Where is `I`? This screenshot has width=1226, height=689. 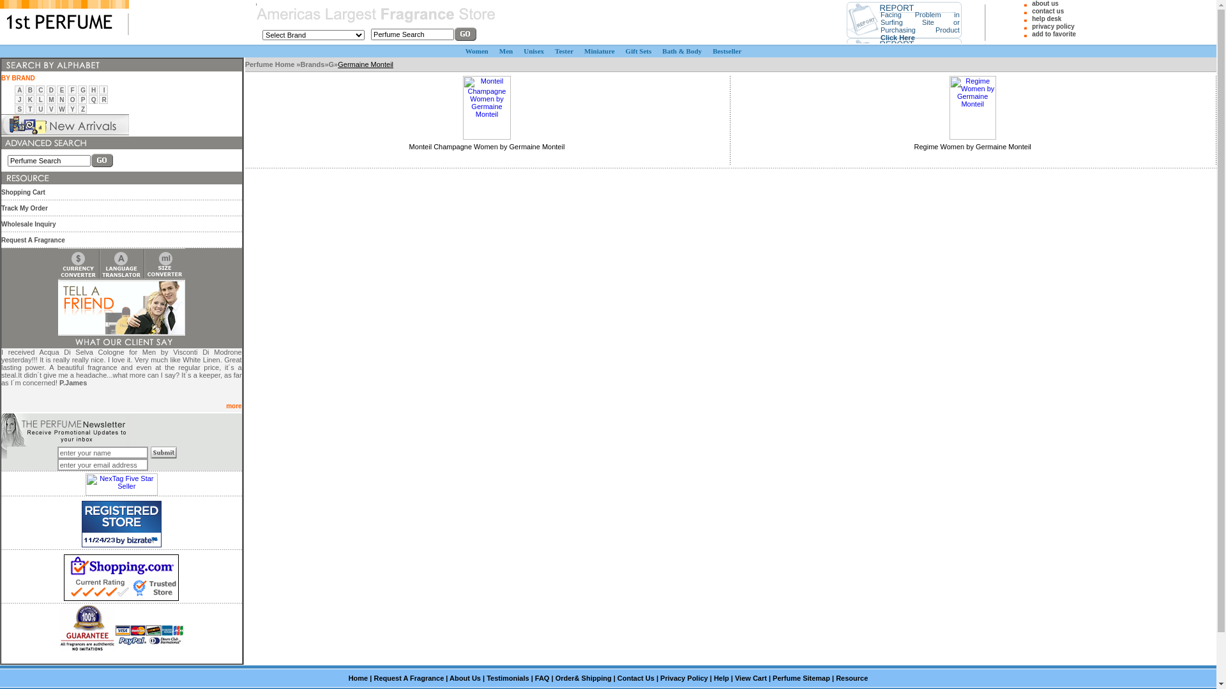
I is located at coordinates (105, 91).